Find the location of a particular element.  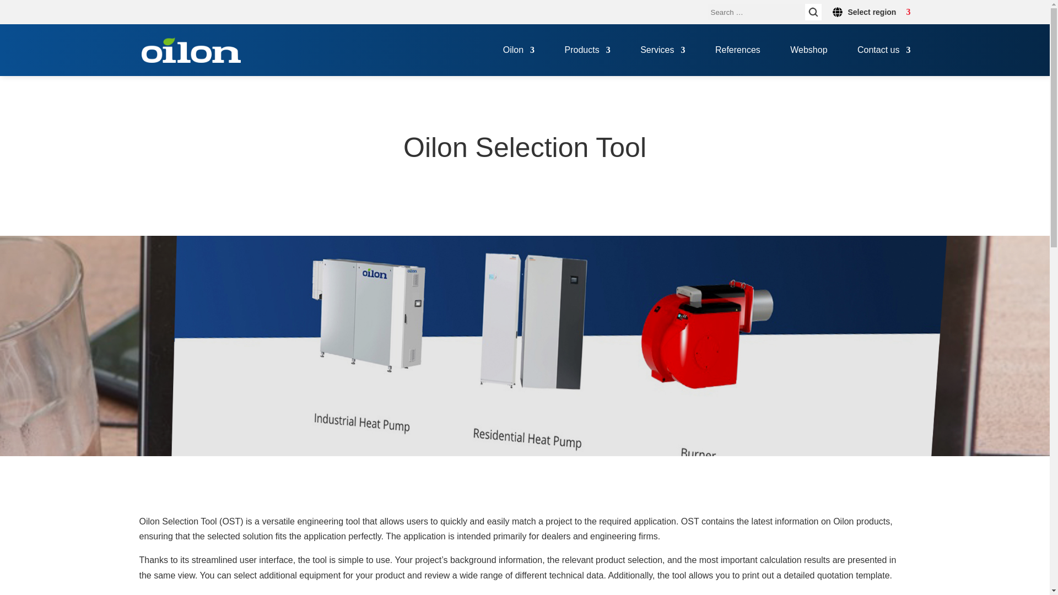

References is located at coordinates (737, 61).